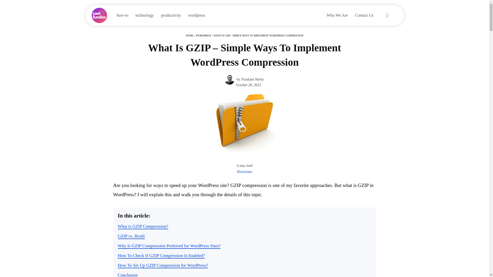  Describe the element at coordinates (203, 35) in the screenshot. I see `View all posts in WordPress` at that location.